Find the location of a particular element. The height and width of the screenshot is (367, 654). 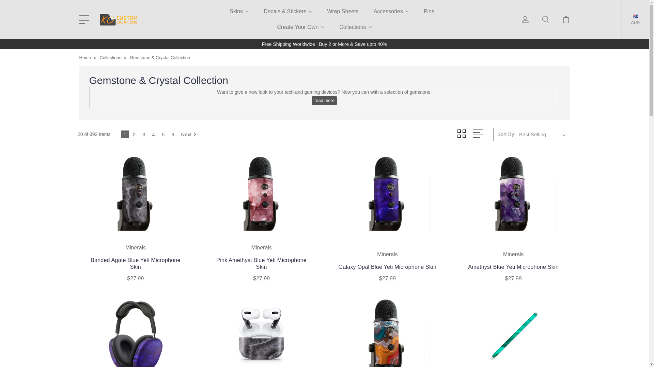

Accessories is located at coordinates (391, 16).